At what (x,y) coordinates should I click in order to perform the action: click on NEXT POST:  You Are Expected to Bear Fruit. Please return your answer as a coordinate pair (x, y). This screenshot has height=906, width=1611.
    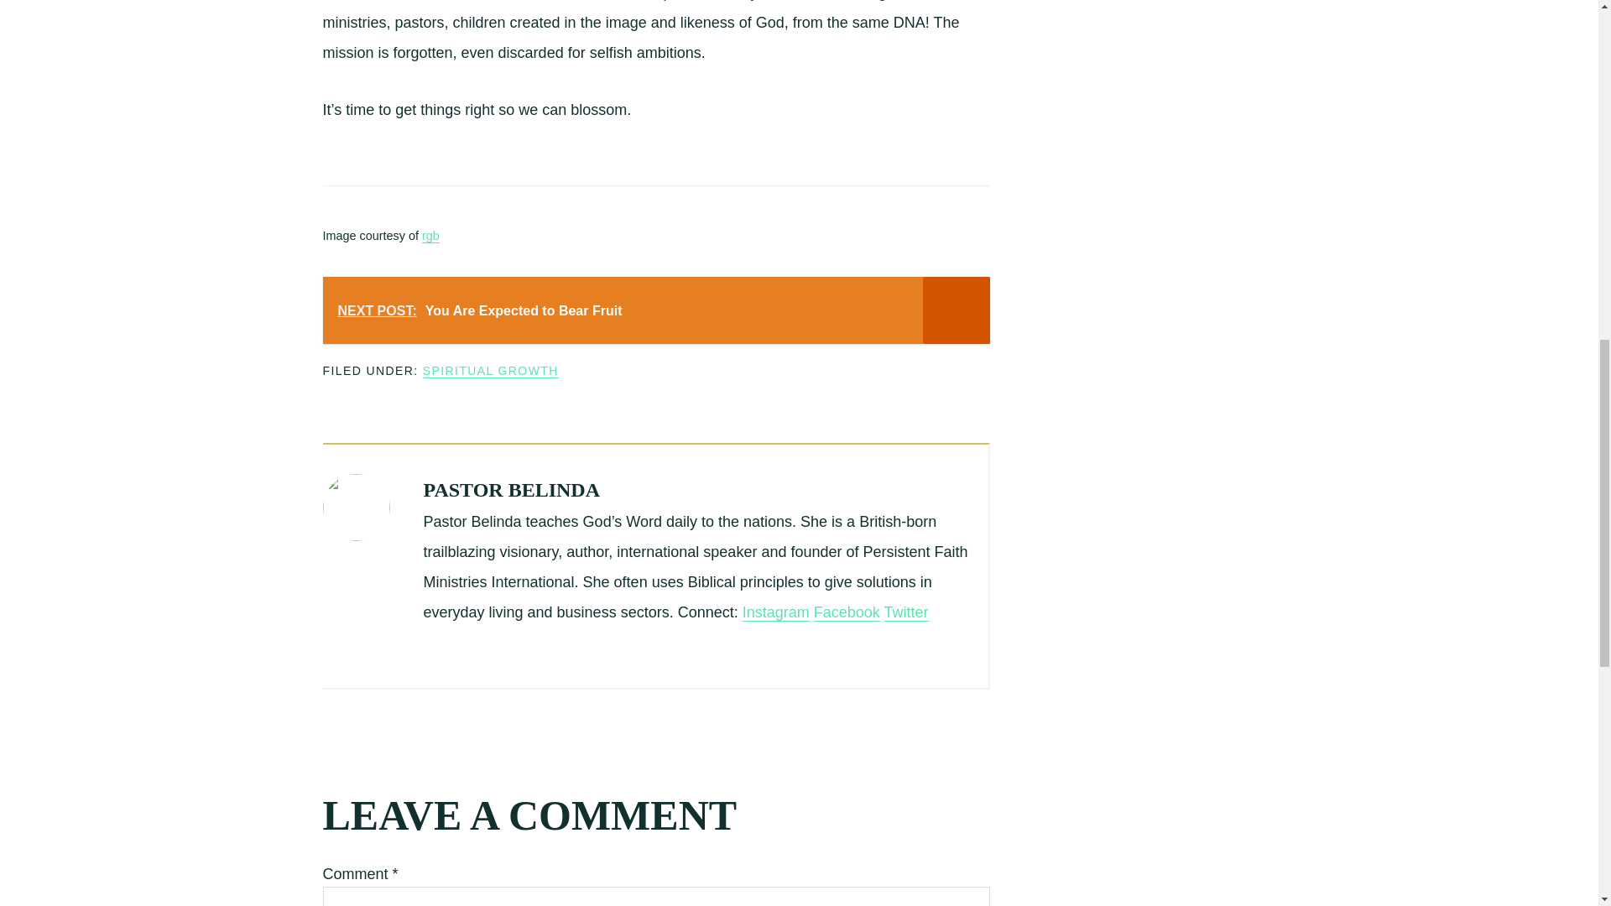
    Looking at the image, I should click on (655, 310).